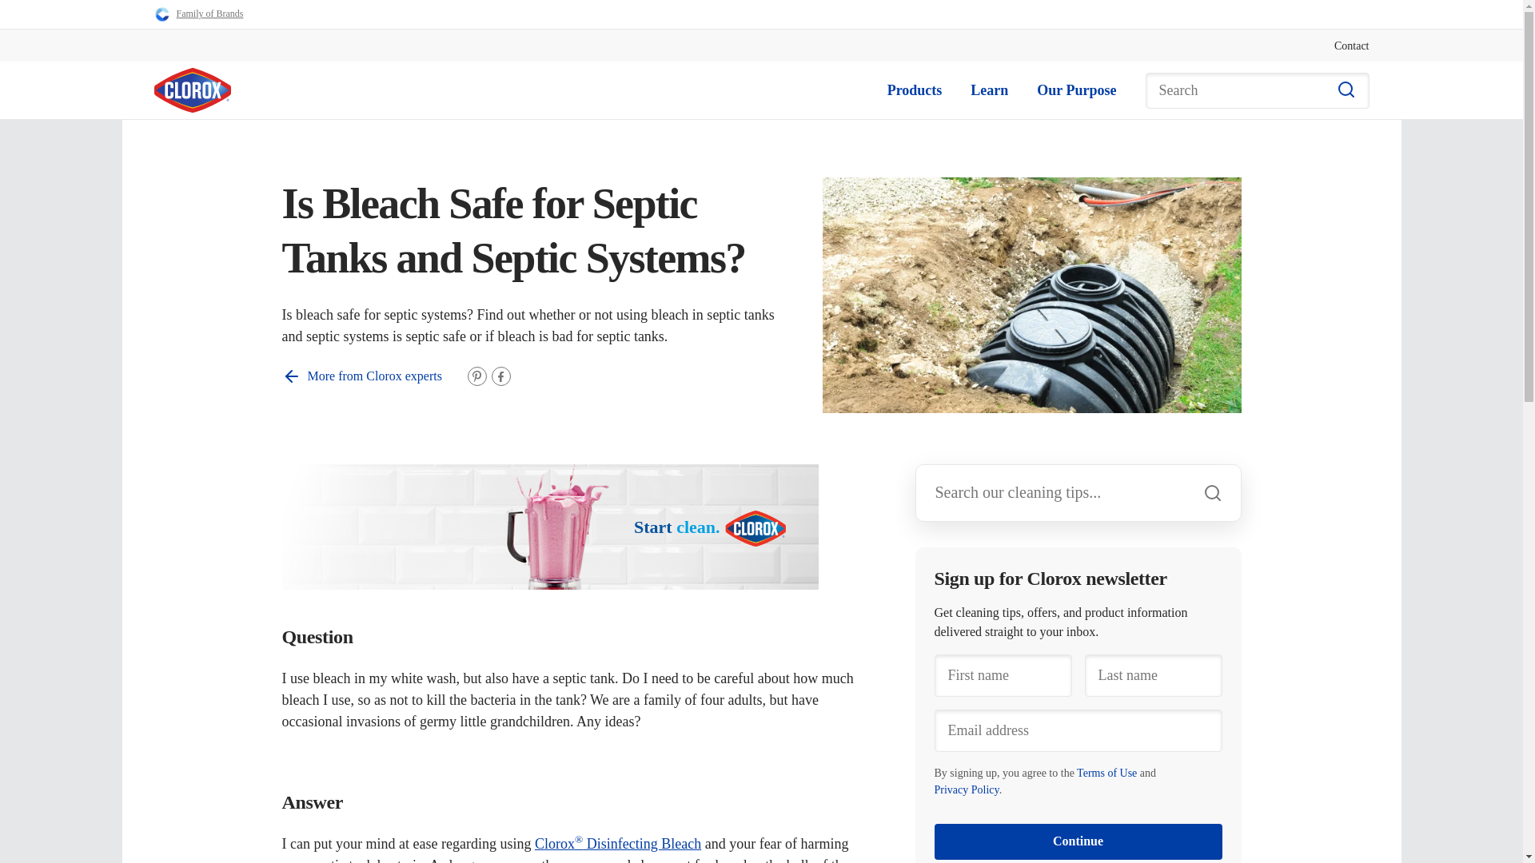 This screenshot has width=1535, height=863. Describe the element at coordinates (989, 89) in the screenshot. I see `Learn` at that location.